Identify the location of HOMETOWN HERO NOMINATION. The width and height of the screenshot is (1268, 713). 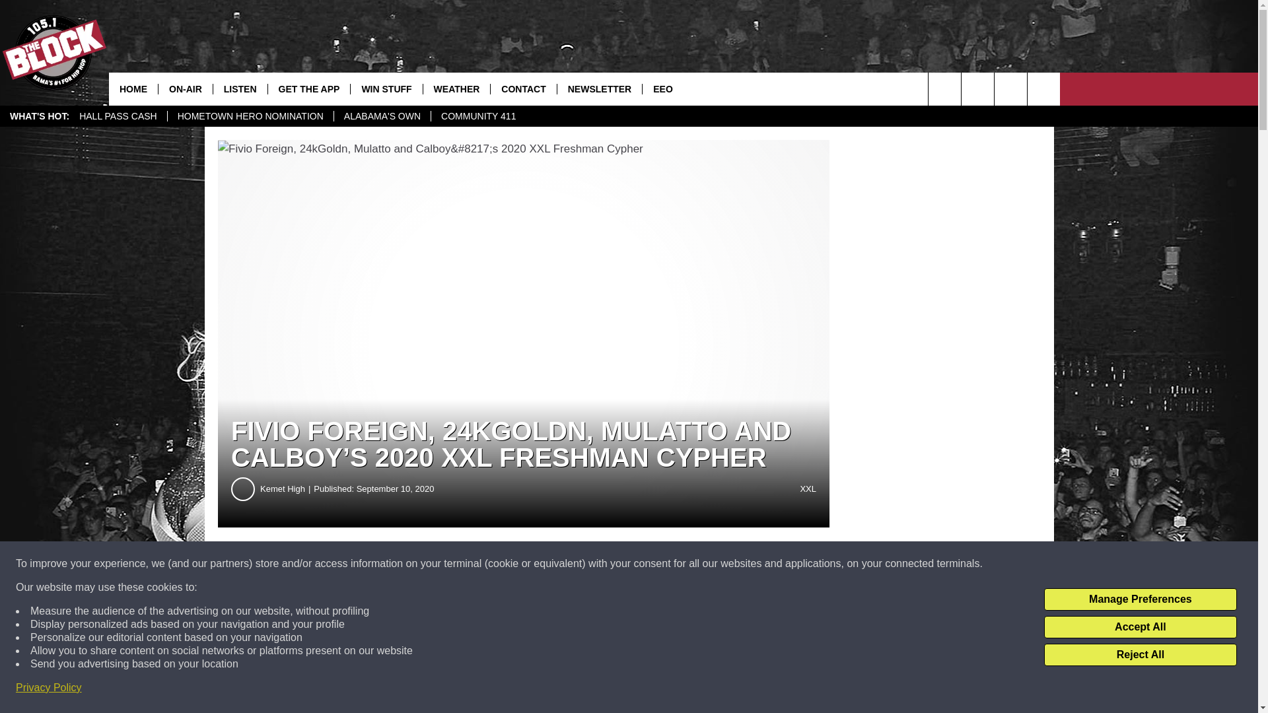
(250, 116).